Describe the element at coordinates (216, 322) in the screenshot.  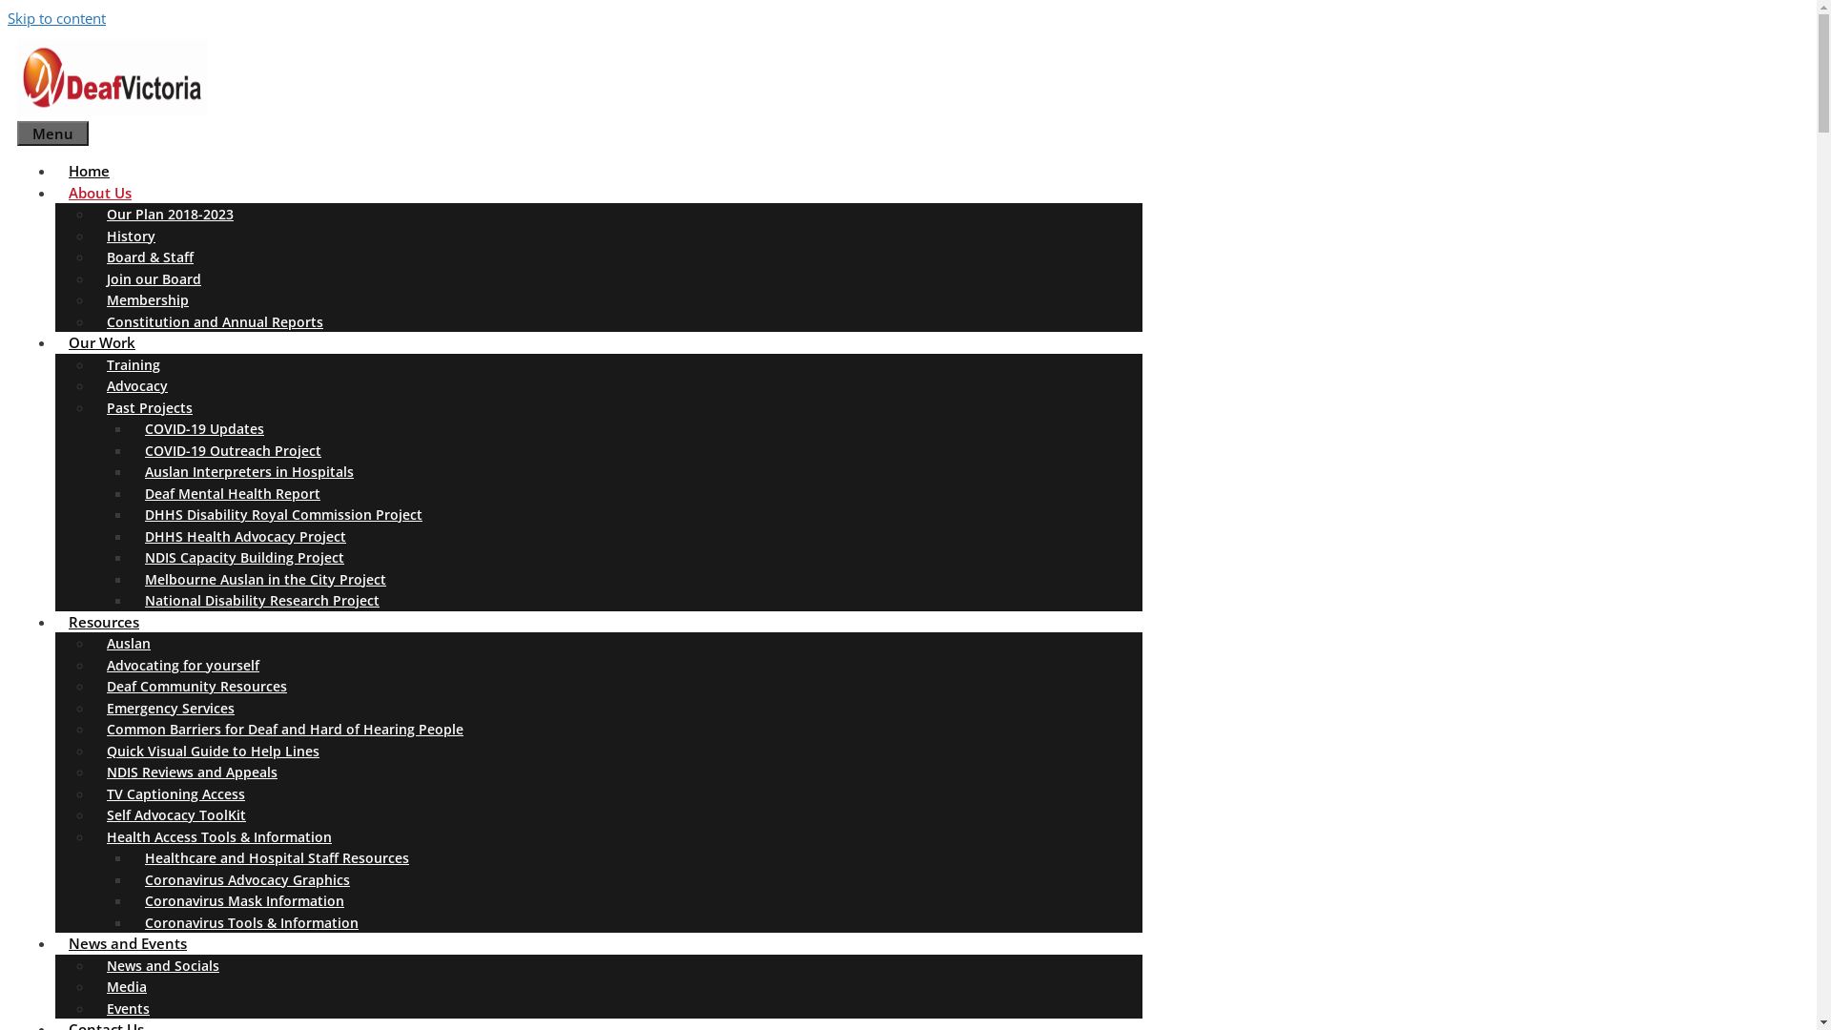
I see `Constitution and Annual Reports` at that location.